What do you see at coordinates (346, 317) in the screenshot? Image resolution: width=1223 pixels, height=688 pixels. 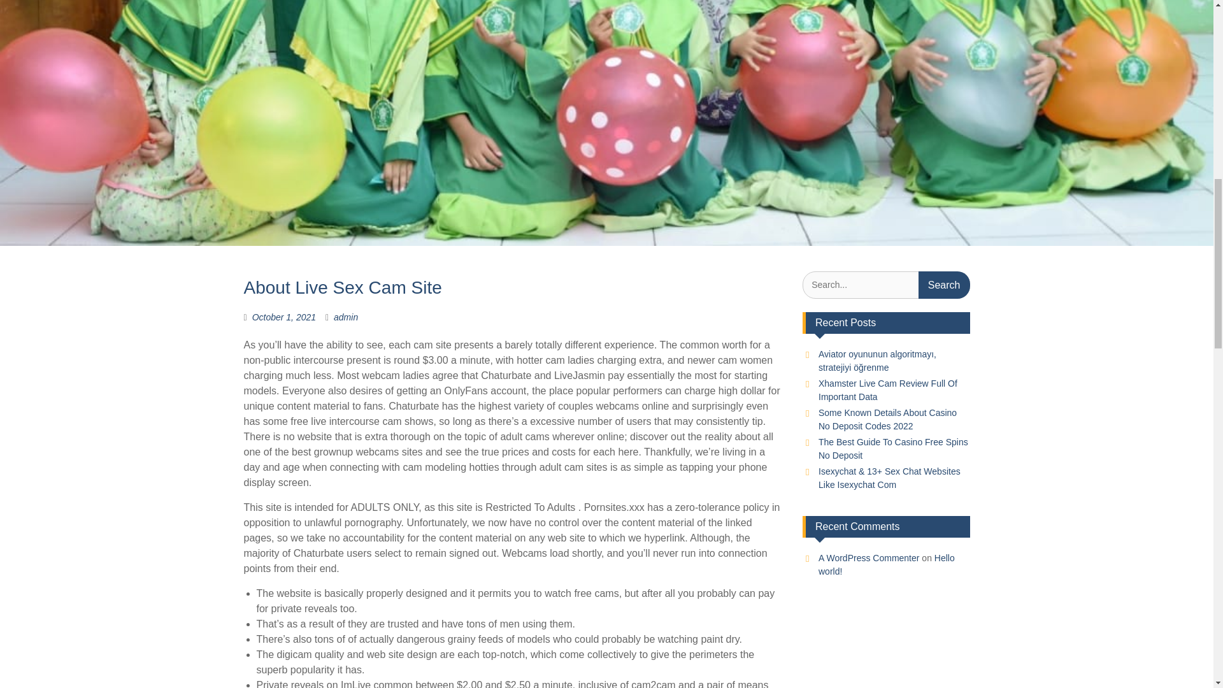 I see `admin` at bounding box center [346, 317].